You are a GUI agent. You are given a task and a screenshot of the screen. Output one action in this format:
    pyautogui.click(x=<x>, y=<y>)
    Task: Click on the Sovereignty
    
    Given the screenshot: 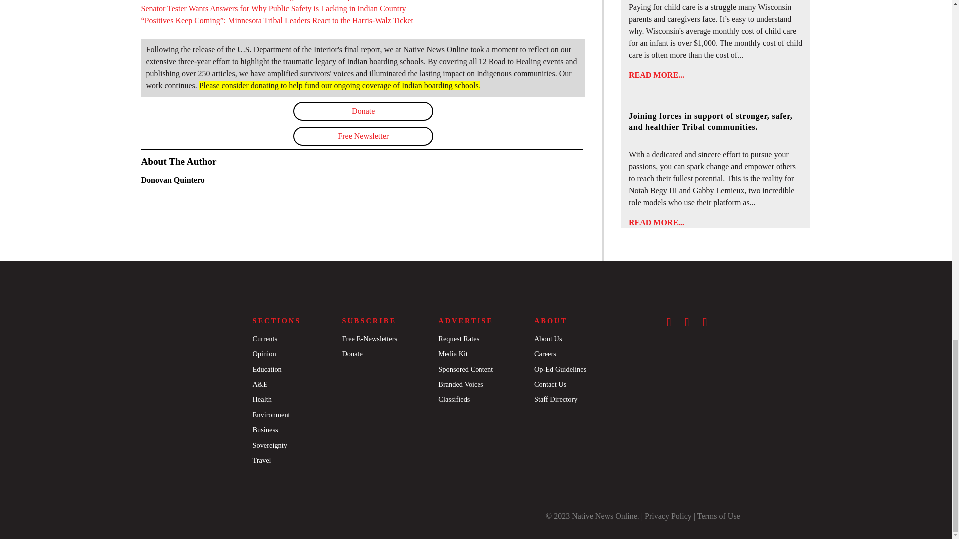 What is the action you would take?
    pyautogui.click(x=269, y=445)
    